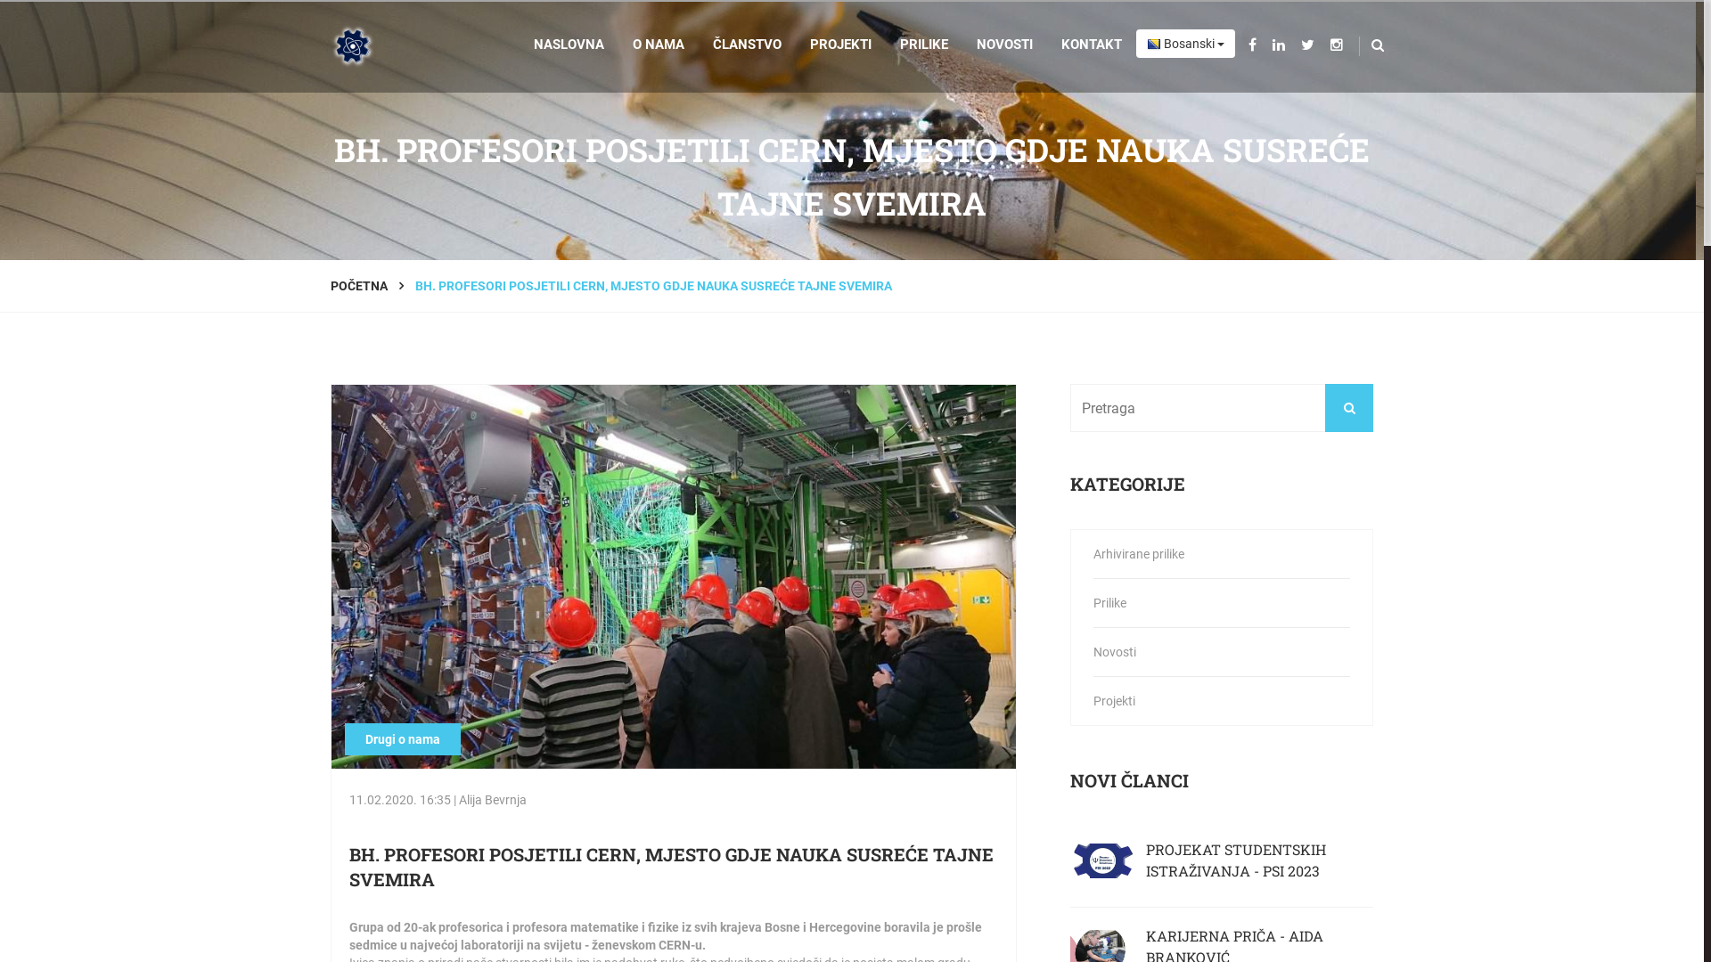 This screenshot has width=1711, height=962. I want to click on NOVOSTI, so click(1005, 45).